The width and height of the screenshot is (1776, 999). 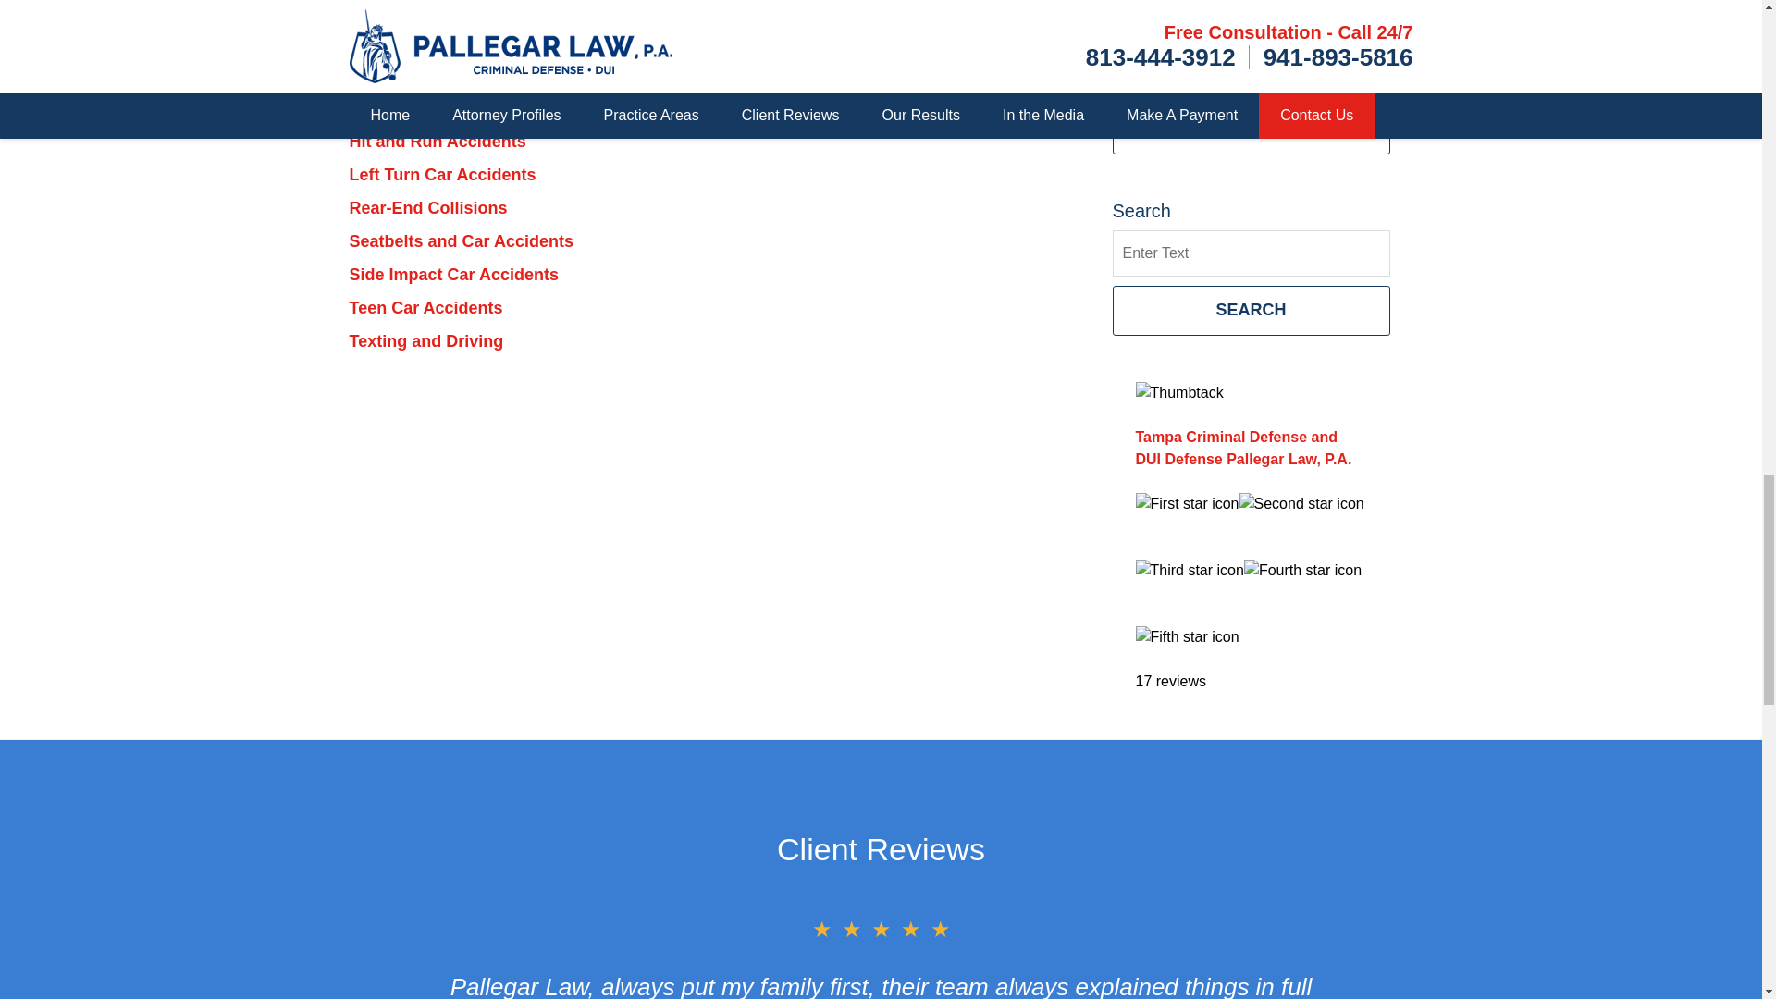 I want to click on Call, so click(x=364, y=67).